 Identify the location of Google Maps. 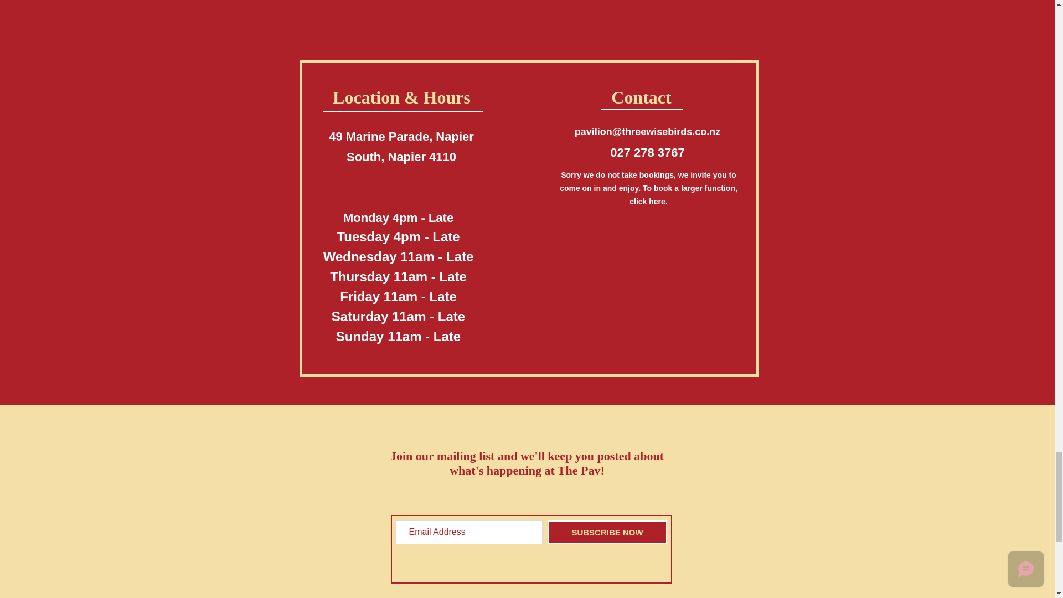
(649, 272).